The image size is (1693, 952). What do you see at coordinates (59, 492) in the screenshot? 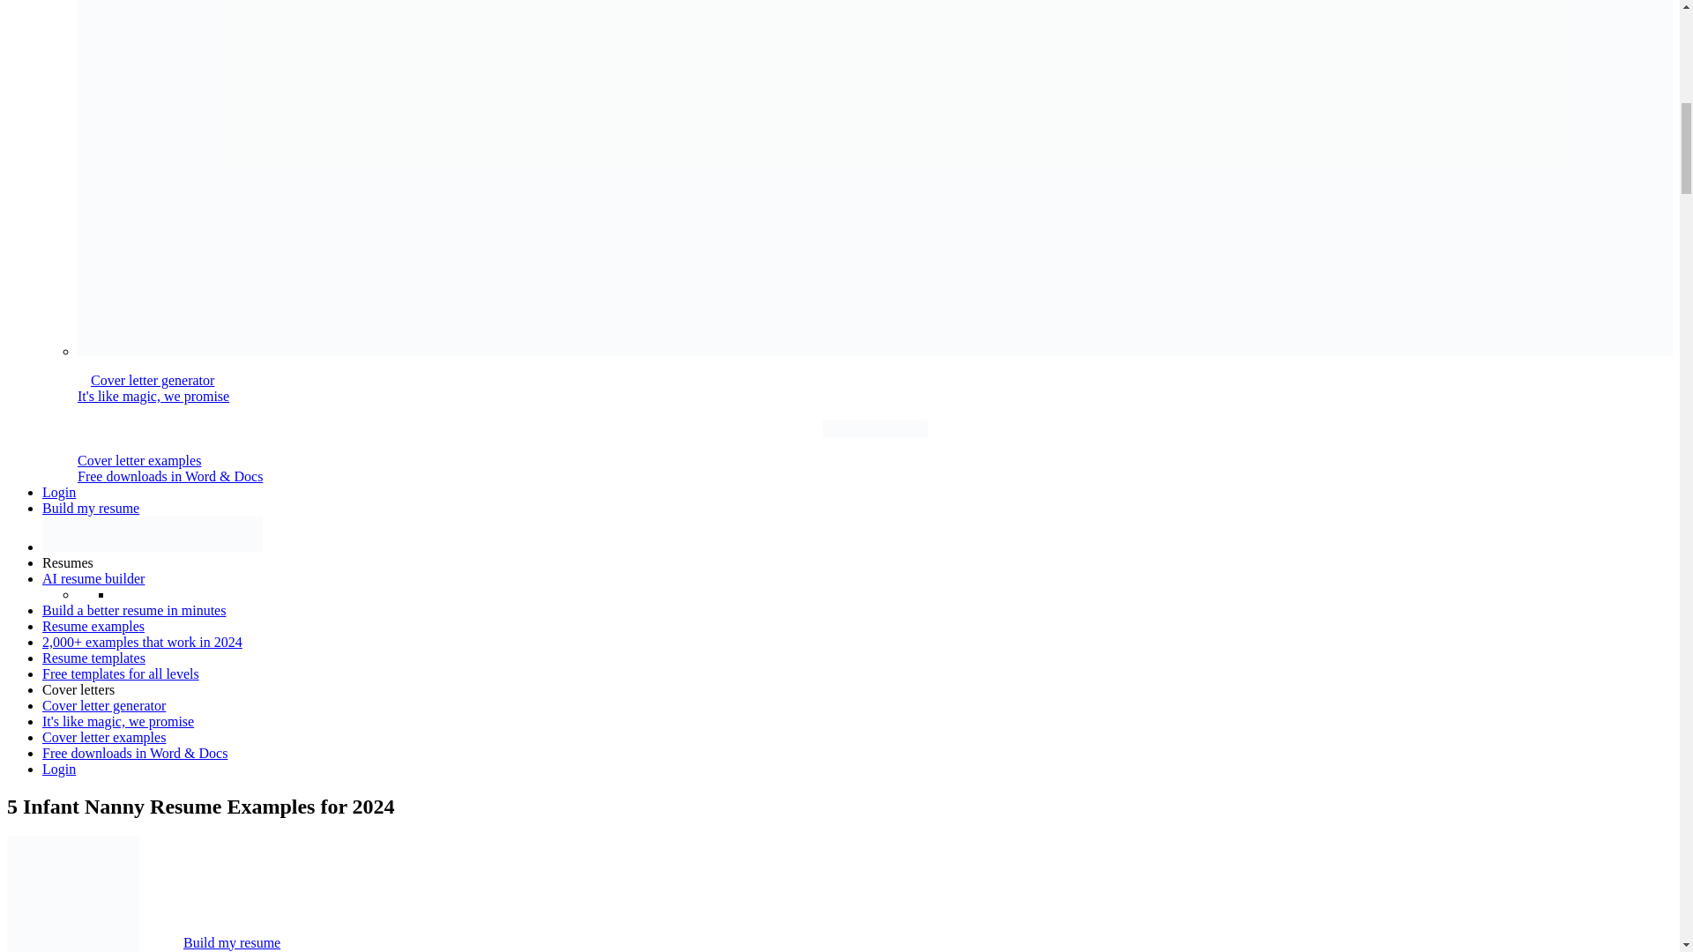
I see `Login` at bounding box center [59, 492].